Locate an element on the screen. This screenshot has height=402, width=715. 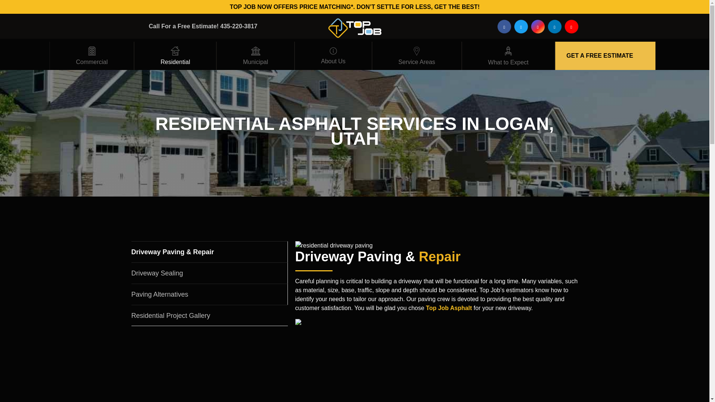
GET A FREE ESTIMATE is located at coordinates (600, 55).